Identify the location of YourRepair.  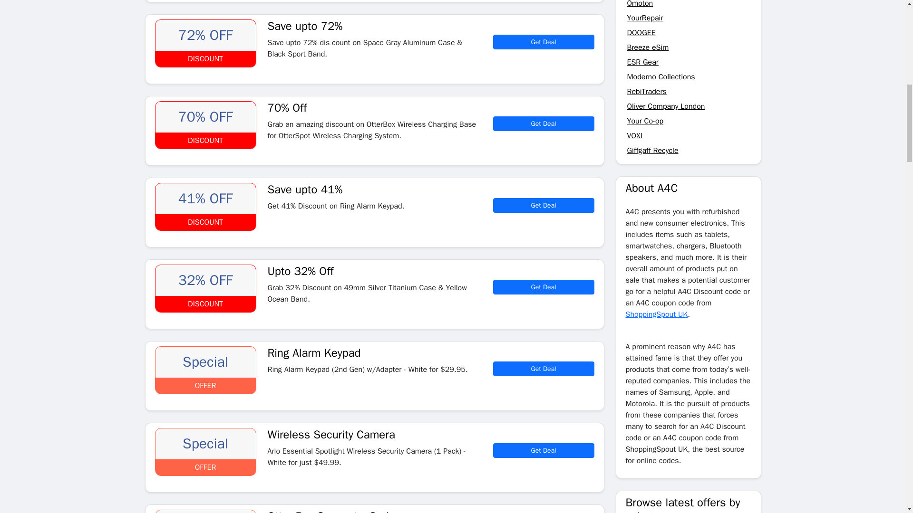
(644, 18).